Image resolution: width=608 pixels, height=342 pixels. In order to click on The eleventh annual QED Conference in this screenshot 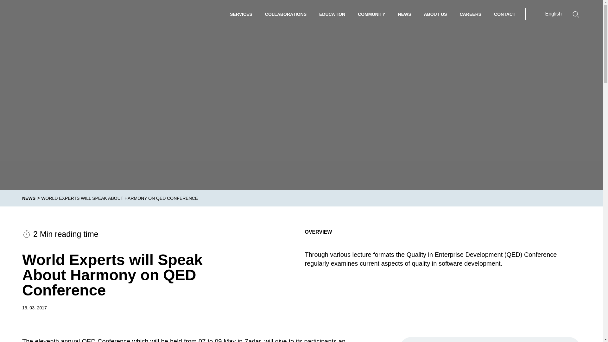, I will do `click(76, 340)`.